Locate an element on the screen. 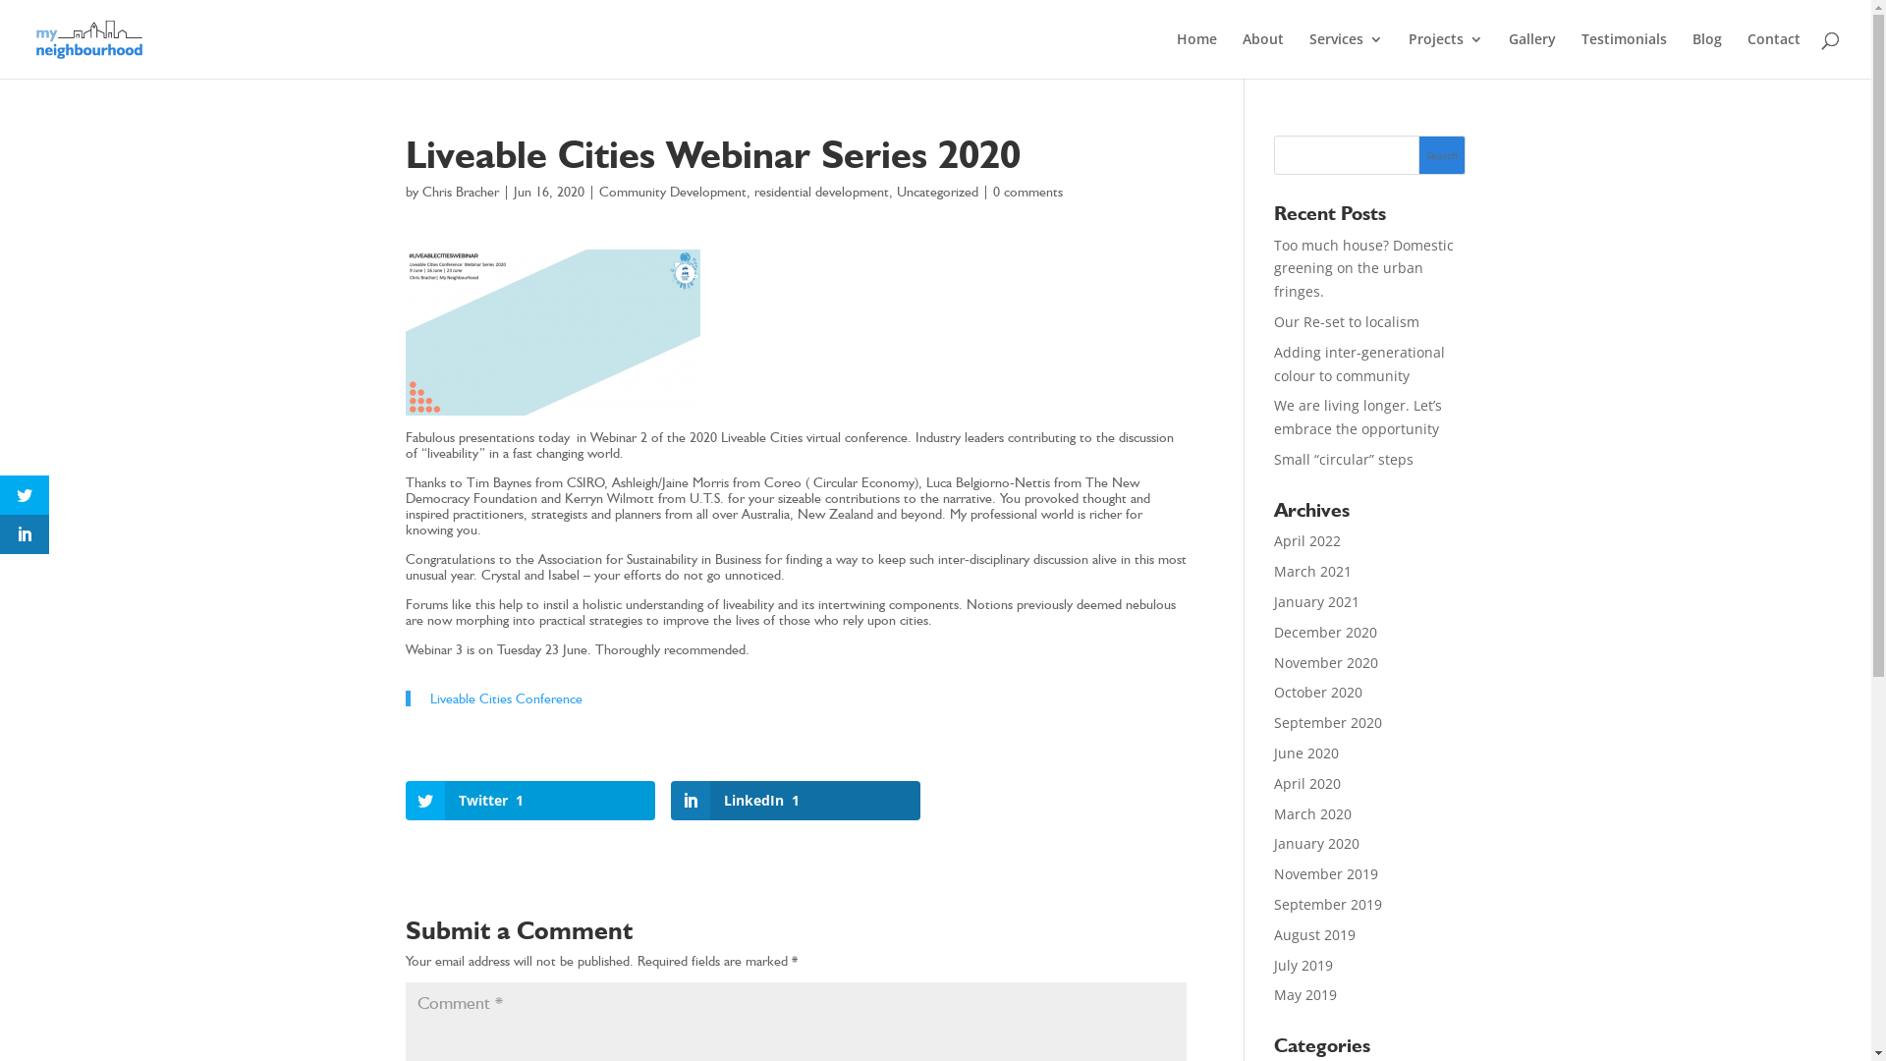  October 2020 is located at coordinates (1318, 692).